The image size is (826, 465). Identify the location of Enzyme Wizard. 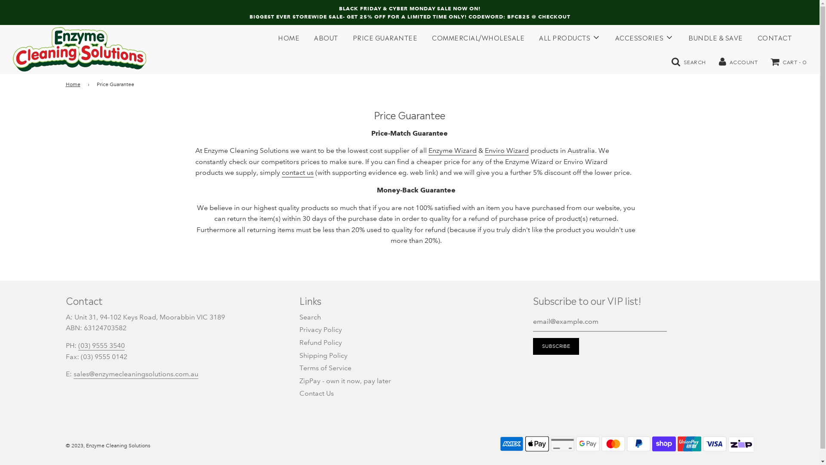
(453, 151).